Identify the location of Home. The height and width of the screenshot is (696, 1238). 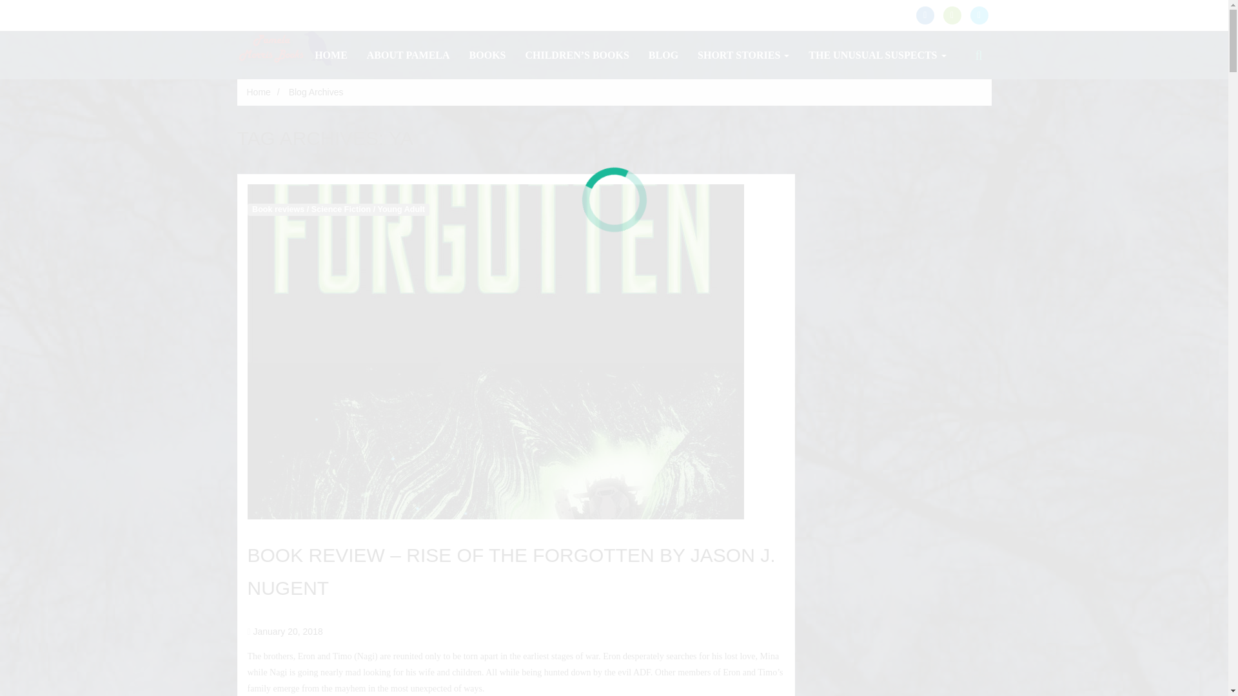
(331, 55).